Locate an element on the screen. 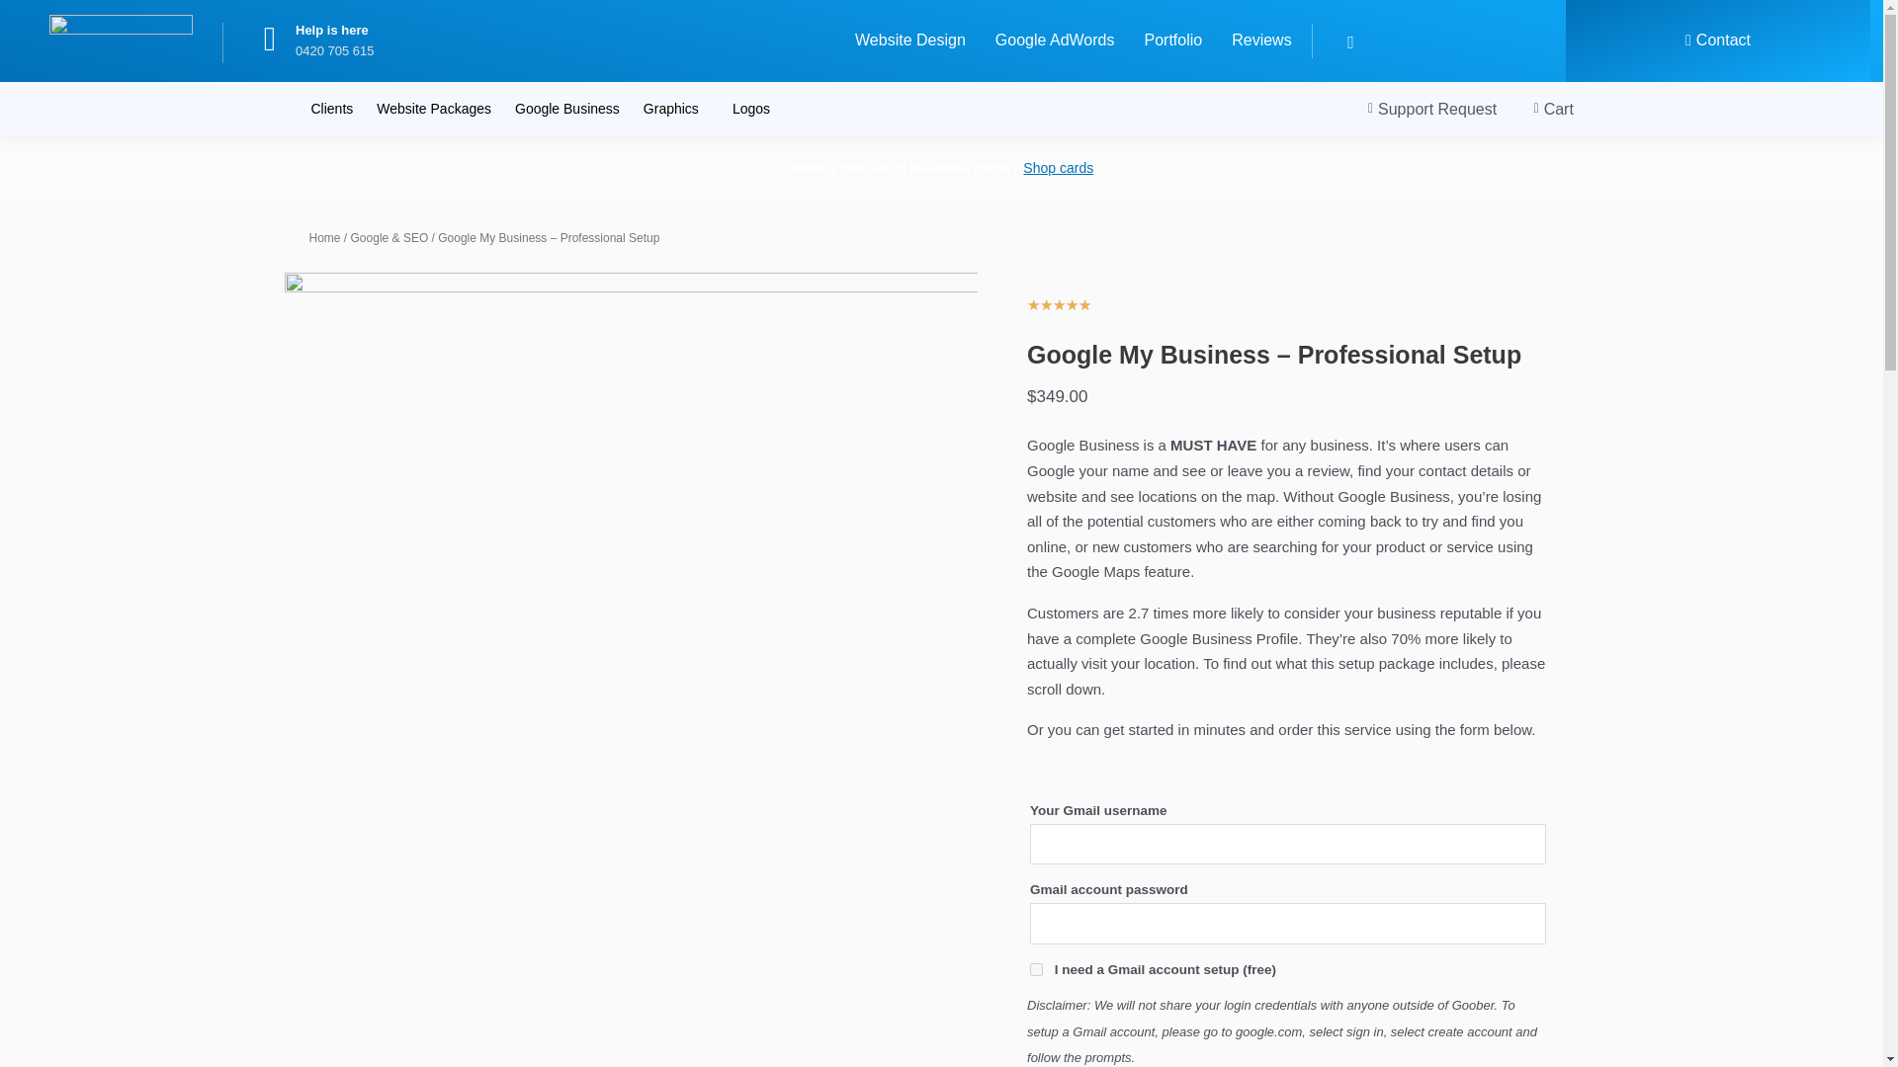 The width and height of the screenshot is (1898, 1067). Support Request is located at coordinates (1426, 110).